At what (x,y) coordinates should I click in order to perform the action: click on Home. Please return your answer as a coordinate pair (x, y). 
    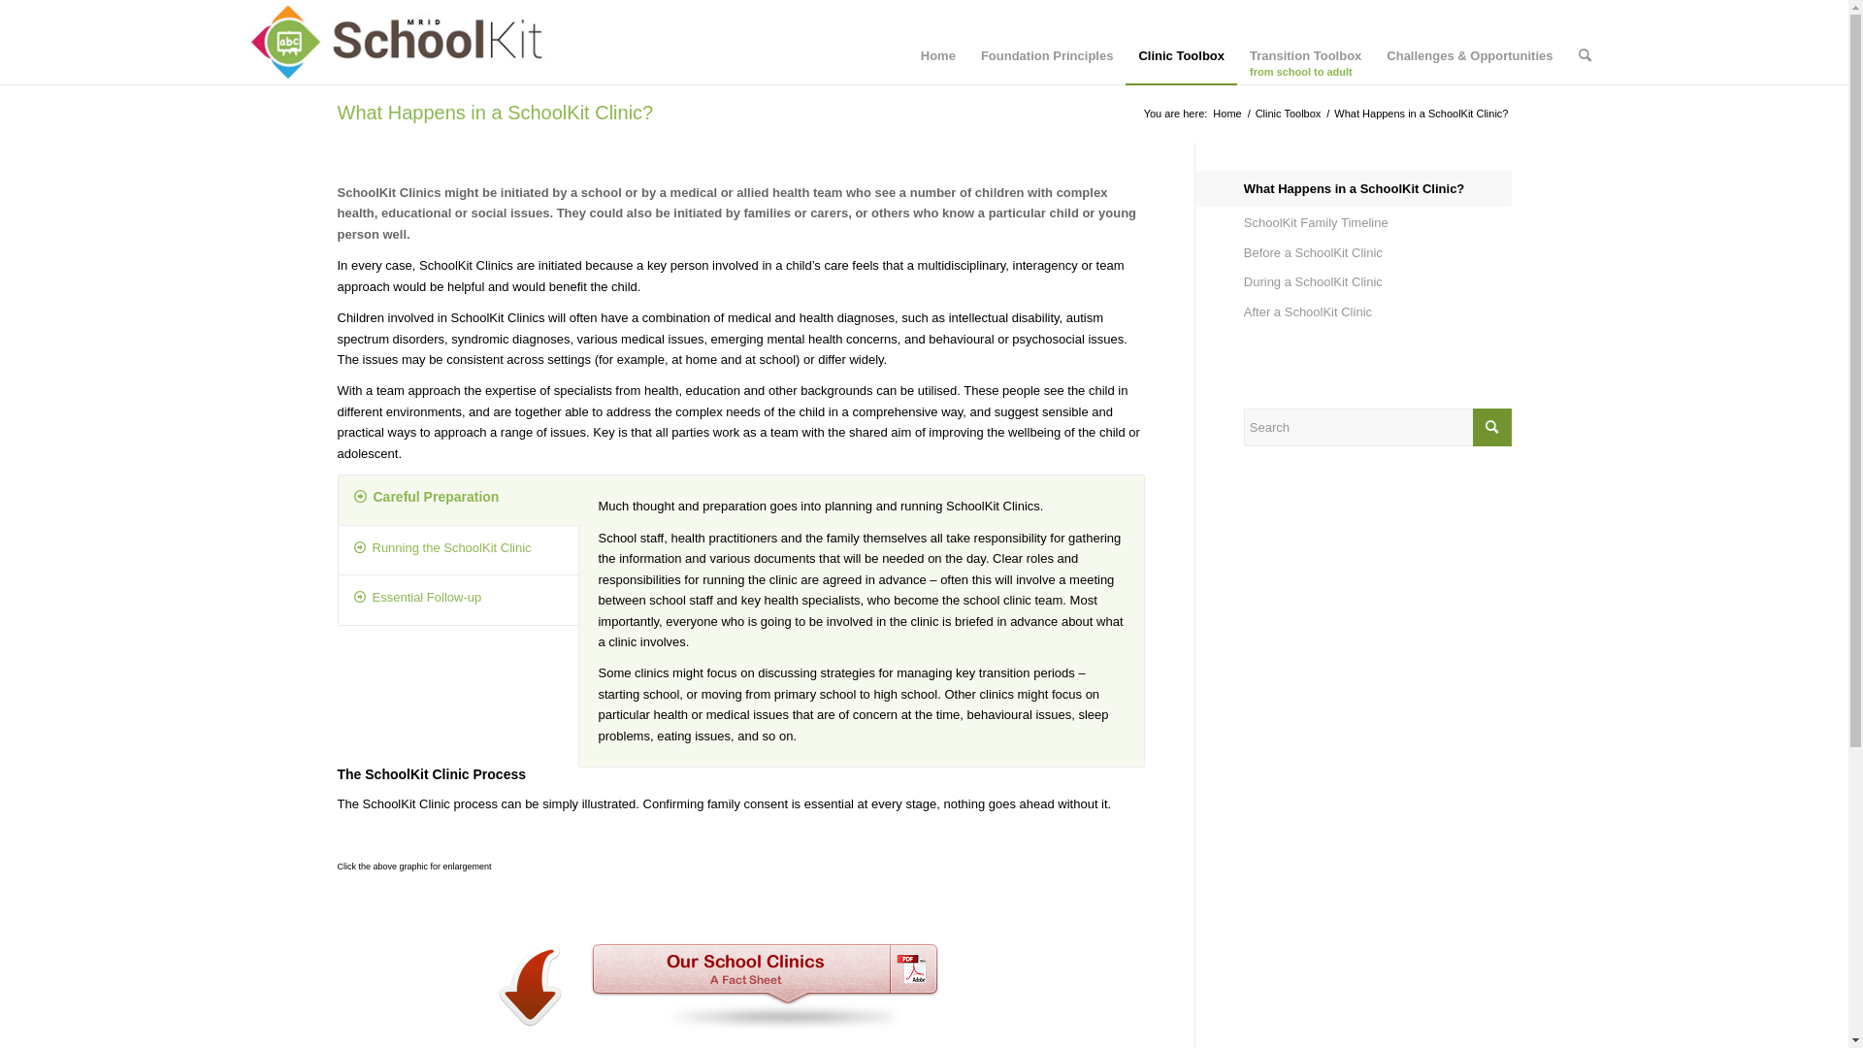
    Looking at the image, I should click on (1226, 115).